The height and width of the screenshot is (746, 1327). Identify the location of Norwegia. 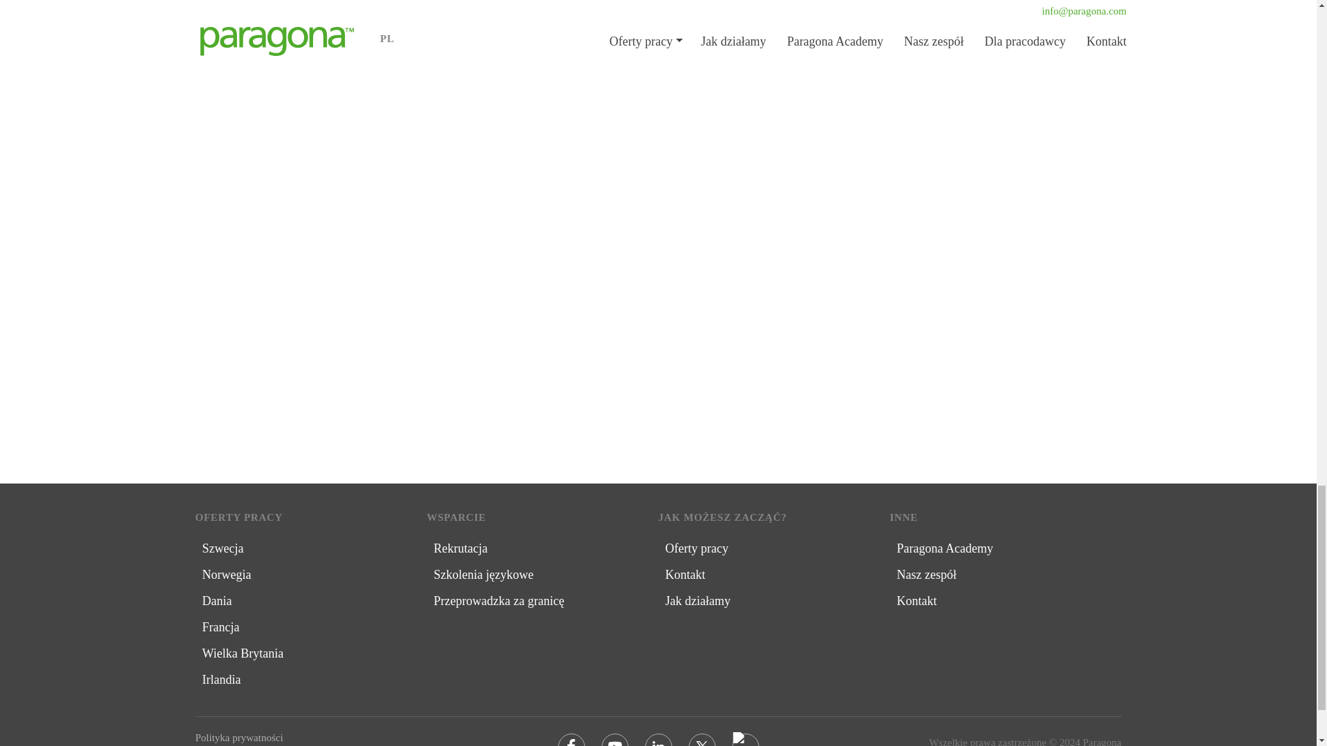
(225, 575).